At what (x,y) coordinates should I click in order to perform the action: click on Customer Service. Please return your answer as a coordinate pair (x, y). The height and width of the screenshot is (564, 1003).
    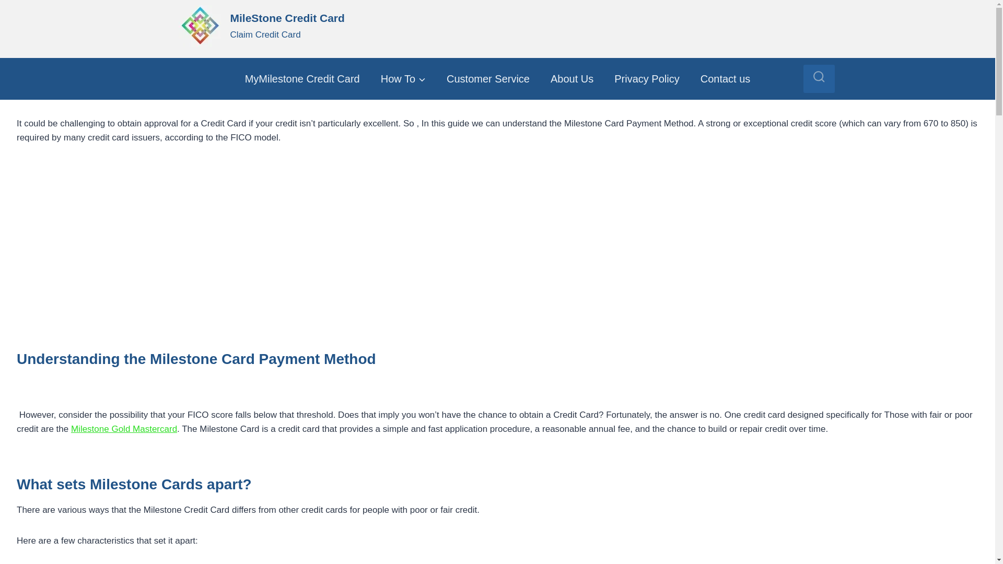
    Looking at the image, I should click on (488, 78).